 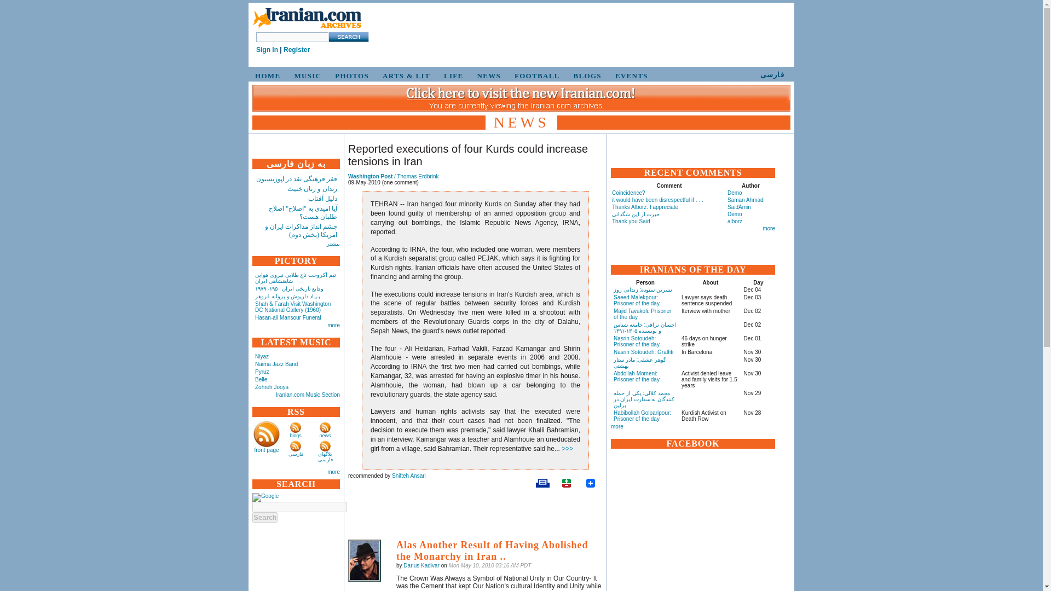 What do you see at coordinates (325, 436) in the screenshot?
I see `news` at bounding box center [325, 436].